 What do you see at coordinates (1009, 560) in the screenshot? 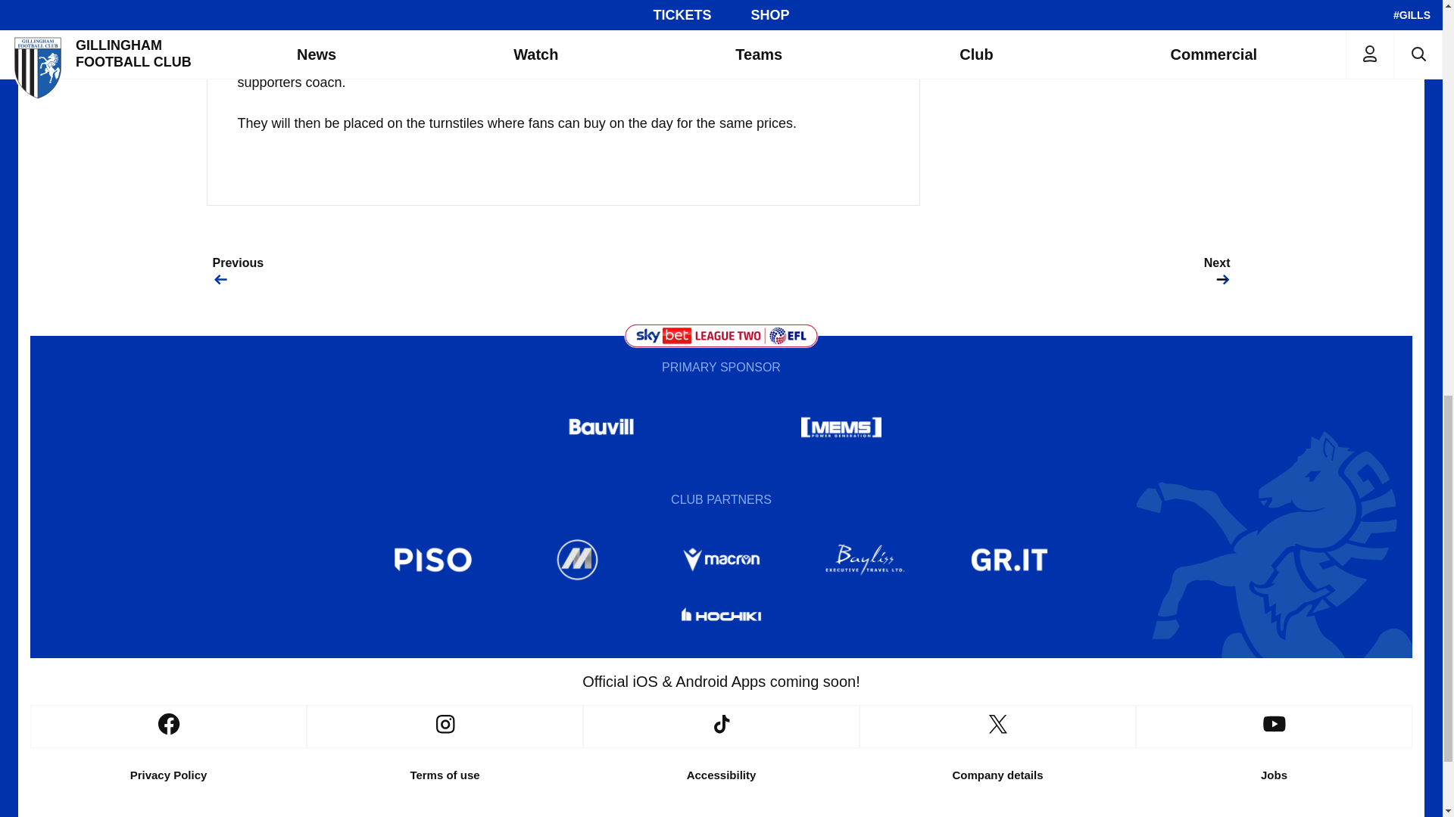
I see `GRIT` at bounding box center [1009, 560].